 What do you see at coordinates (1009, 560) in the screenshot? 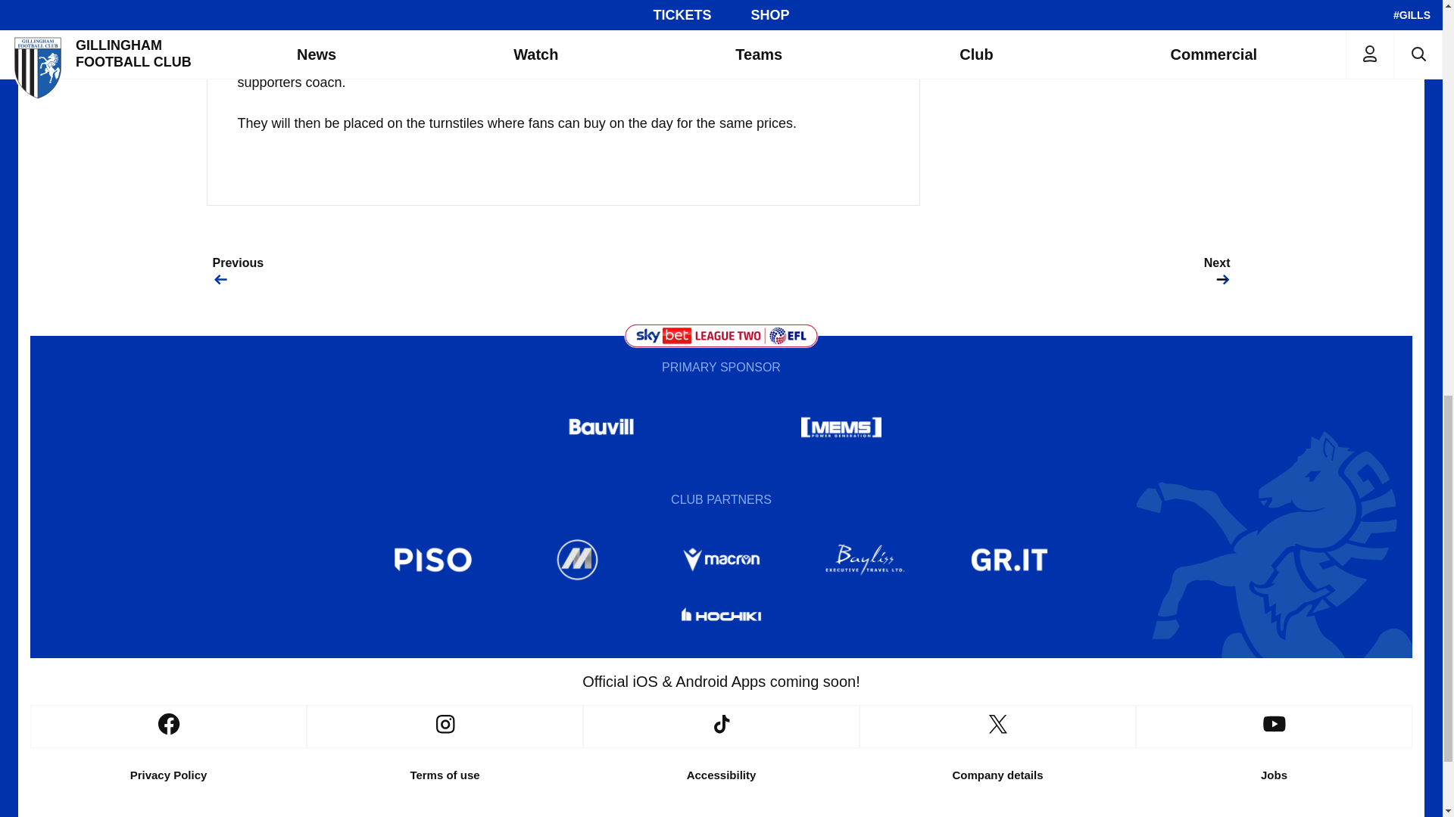
I see `GRIT` at bounding box center [1009, 560].